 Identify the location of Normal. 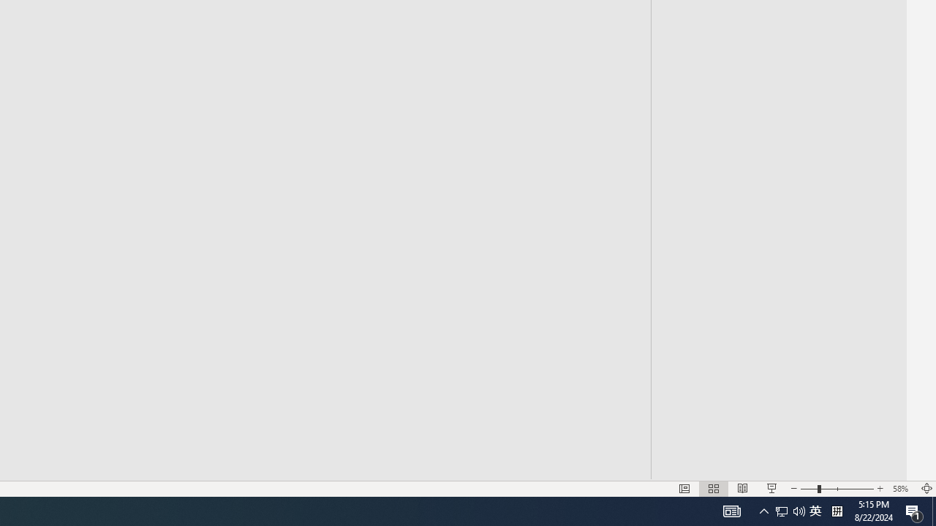
(684, 488).